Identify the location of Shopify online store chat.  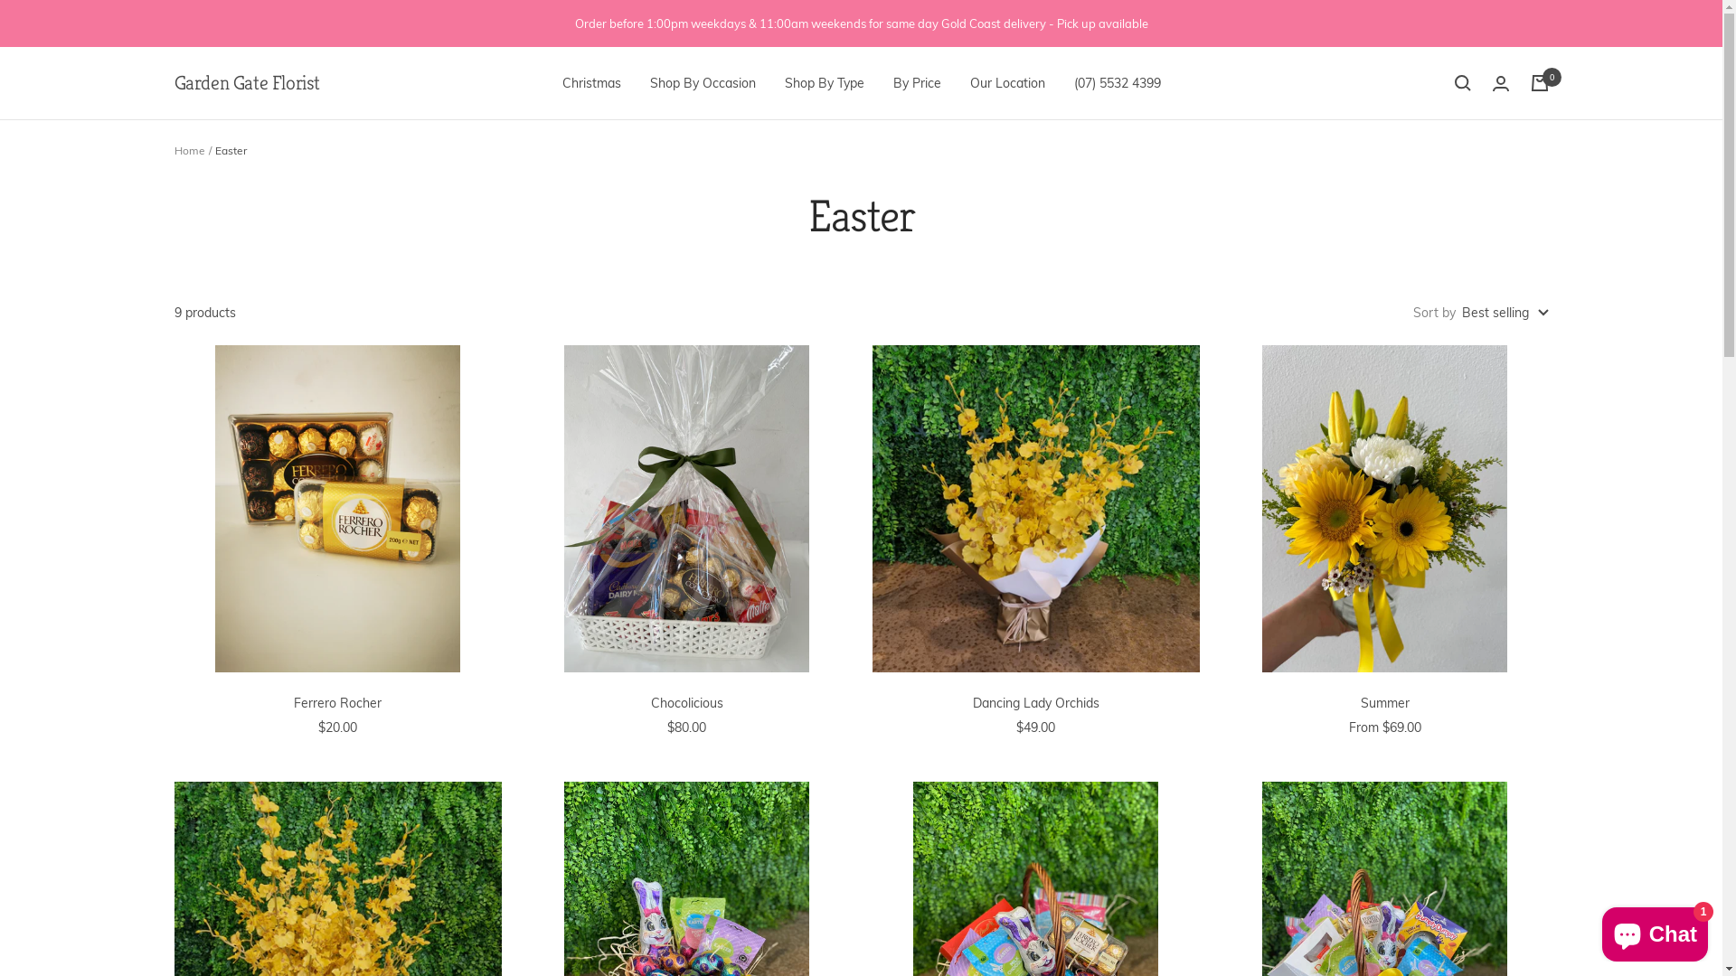
(1655, 931).